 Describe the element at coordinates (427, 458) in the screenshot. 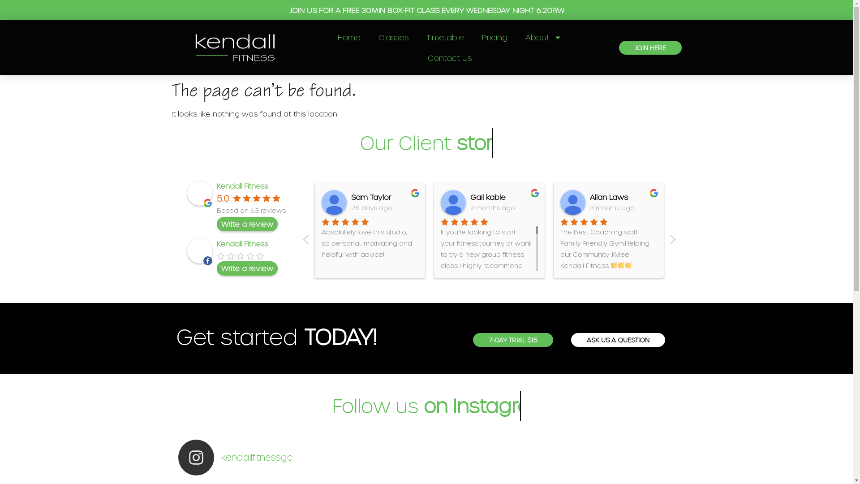

I see `kendallfitnessgc` at that location.